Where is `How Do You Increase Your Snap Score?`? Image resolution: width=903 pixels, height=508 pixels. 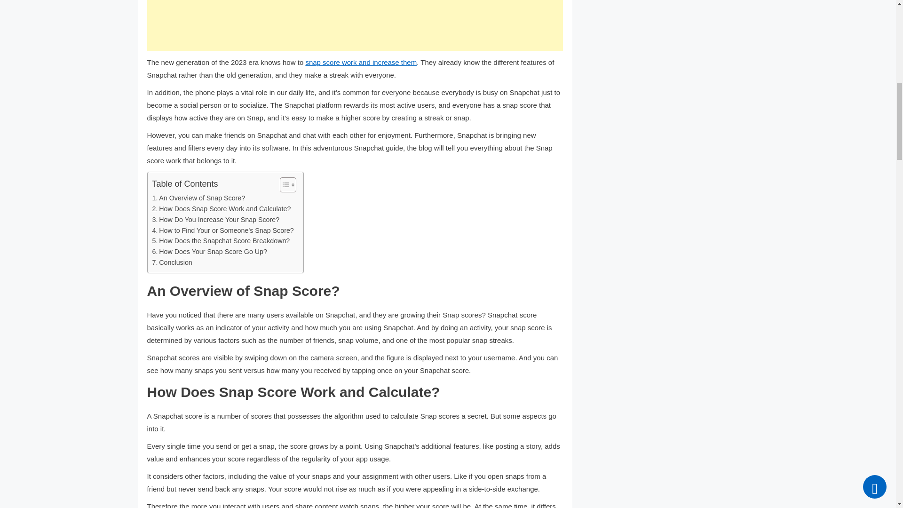 How Do You Increase Your Snap Score? is located at coordinates (216, 220).